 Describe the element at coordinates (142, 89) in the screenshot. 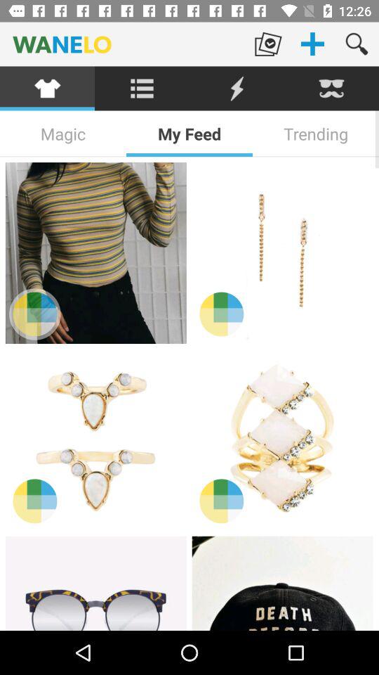

I see `view list` at that location.